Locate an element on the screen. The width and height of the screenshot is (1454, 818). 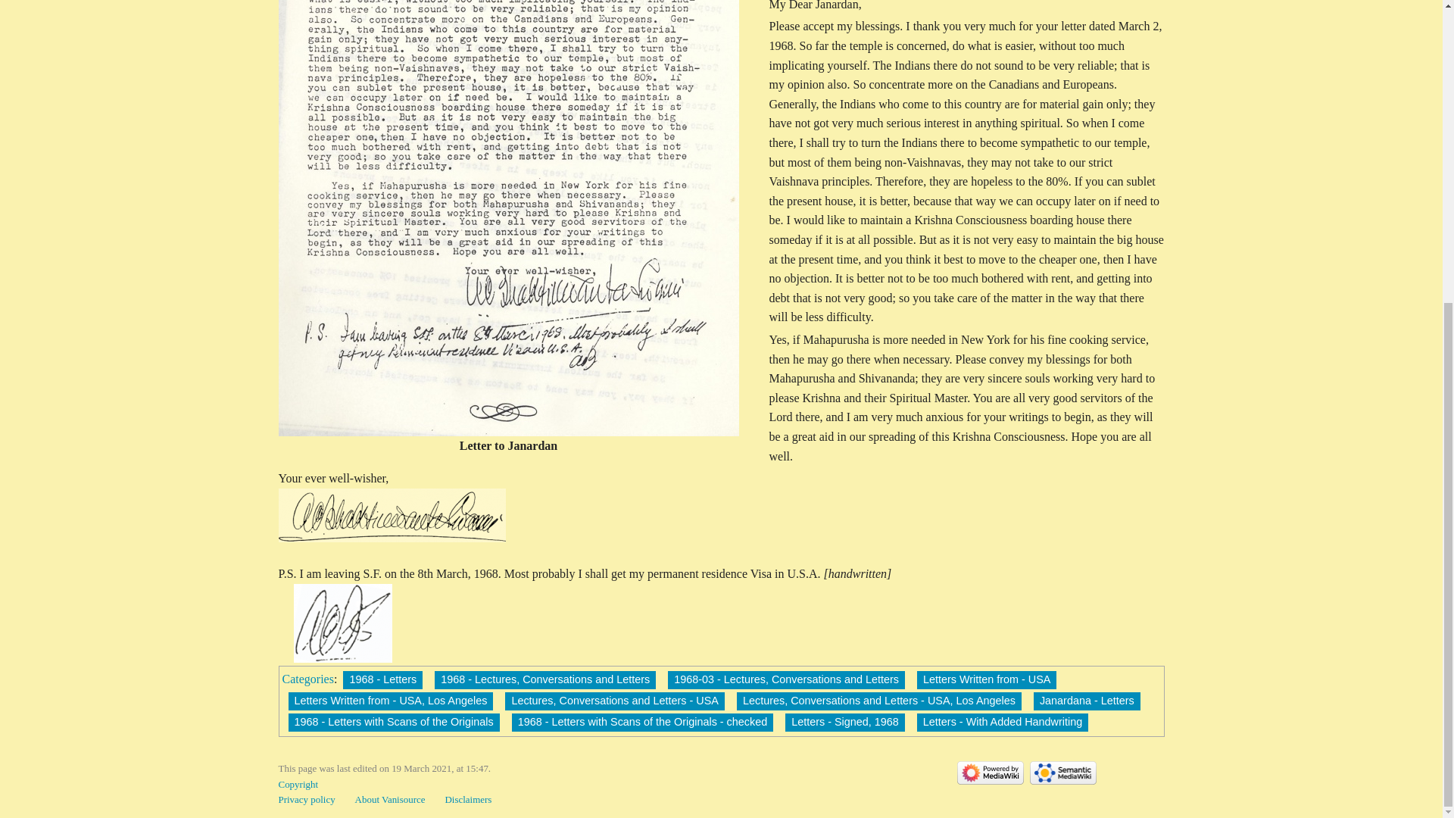
Category:Lectures, Conversations and Letters - USA is located at coordinates (614, 701).